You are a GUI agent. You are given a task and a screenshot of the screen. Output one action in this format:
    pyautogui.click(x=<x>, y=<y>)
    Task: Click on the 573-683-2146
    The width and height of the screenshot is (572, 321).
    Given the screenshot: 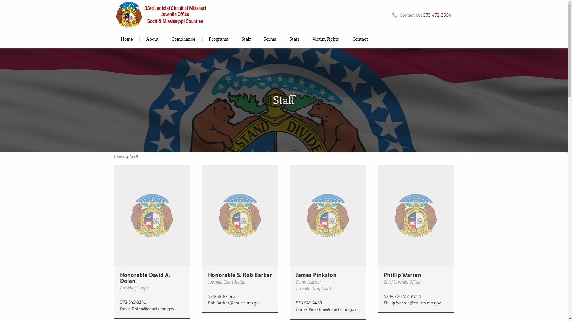 What is the action you would take?
    pyautogui.click(x=240, y=297)
    